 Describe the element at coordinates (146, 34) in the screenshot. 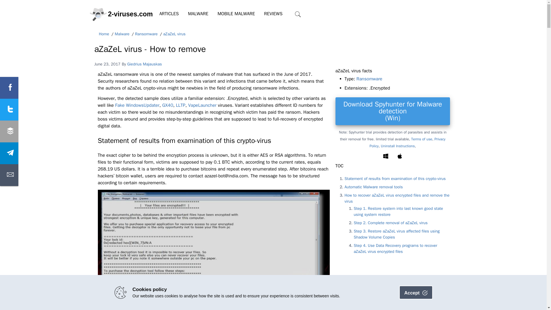

I see `Ransomware` at that location.